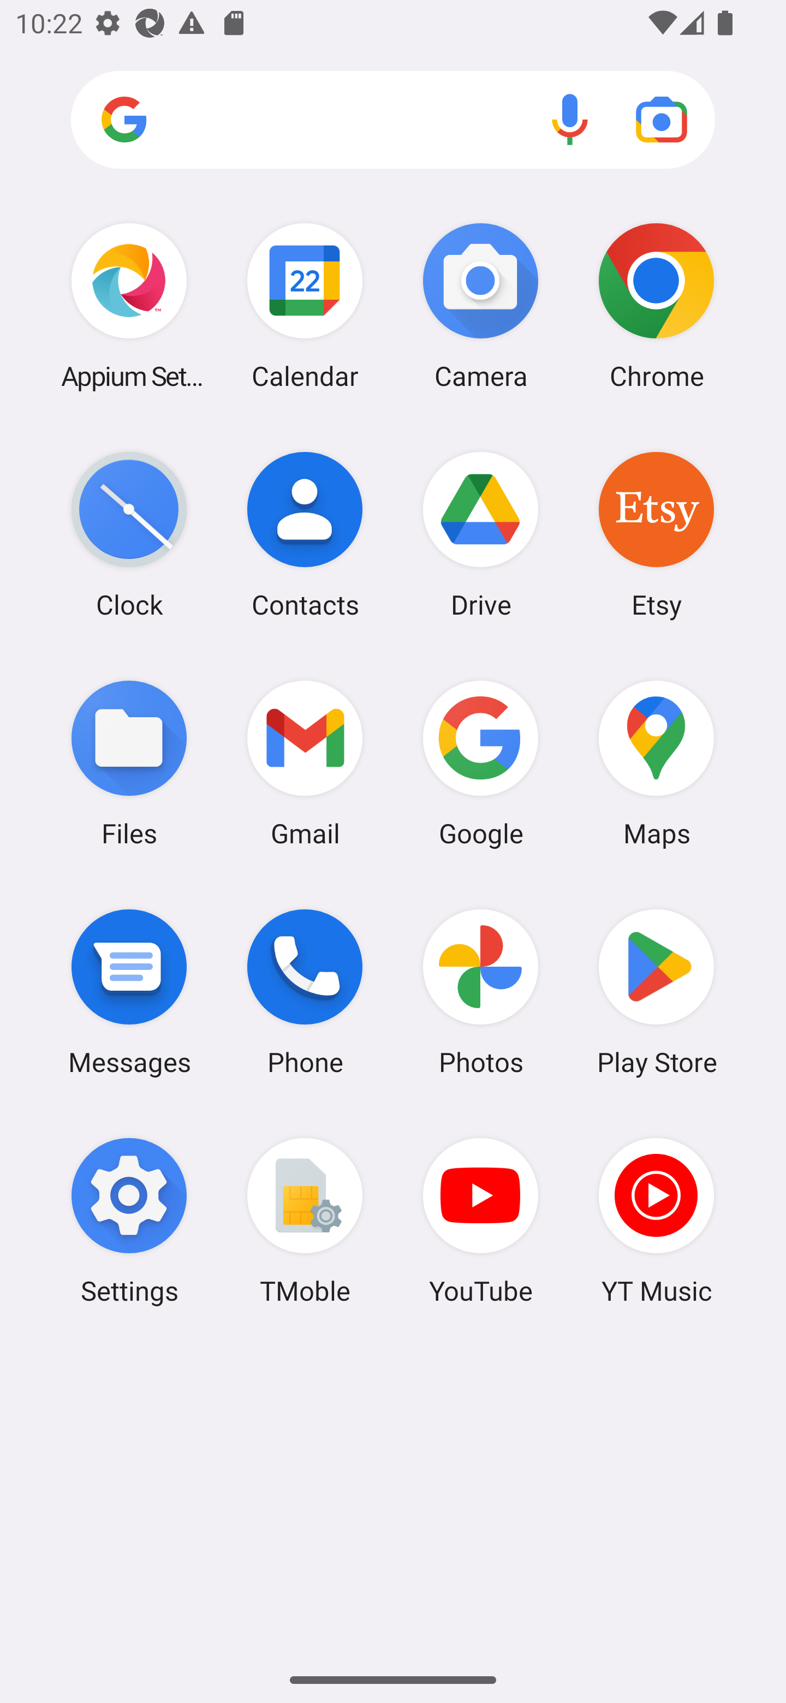 Image resolution: width=786 pixels, height=1703 pixels. Describe the element at coordinates (481, 763) in the screenshot. I see `Google` at that location.